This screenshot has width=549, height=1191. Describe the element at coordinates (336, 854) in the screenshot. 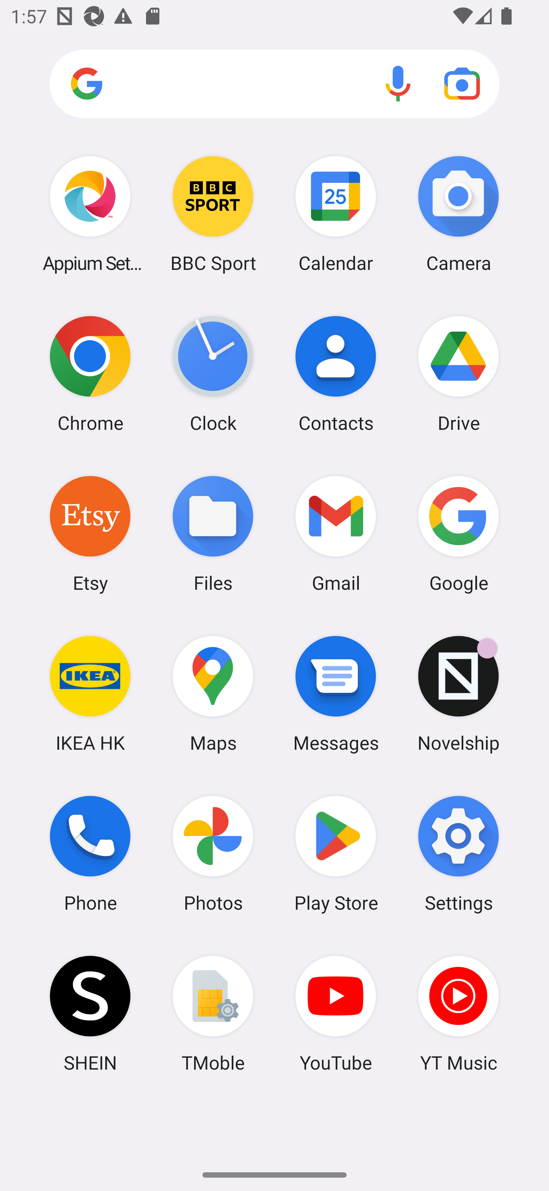

I see `Play Store` at that location.